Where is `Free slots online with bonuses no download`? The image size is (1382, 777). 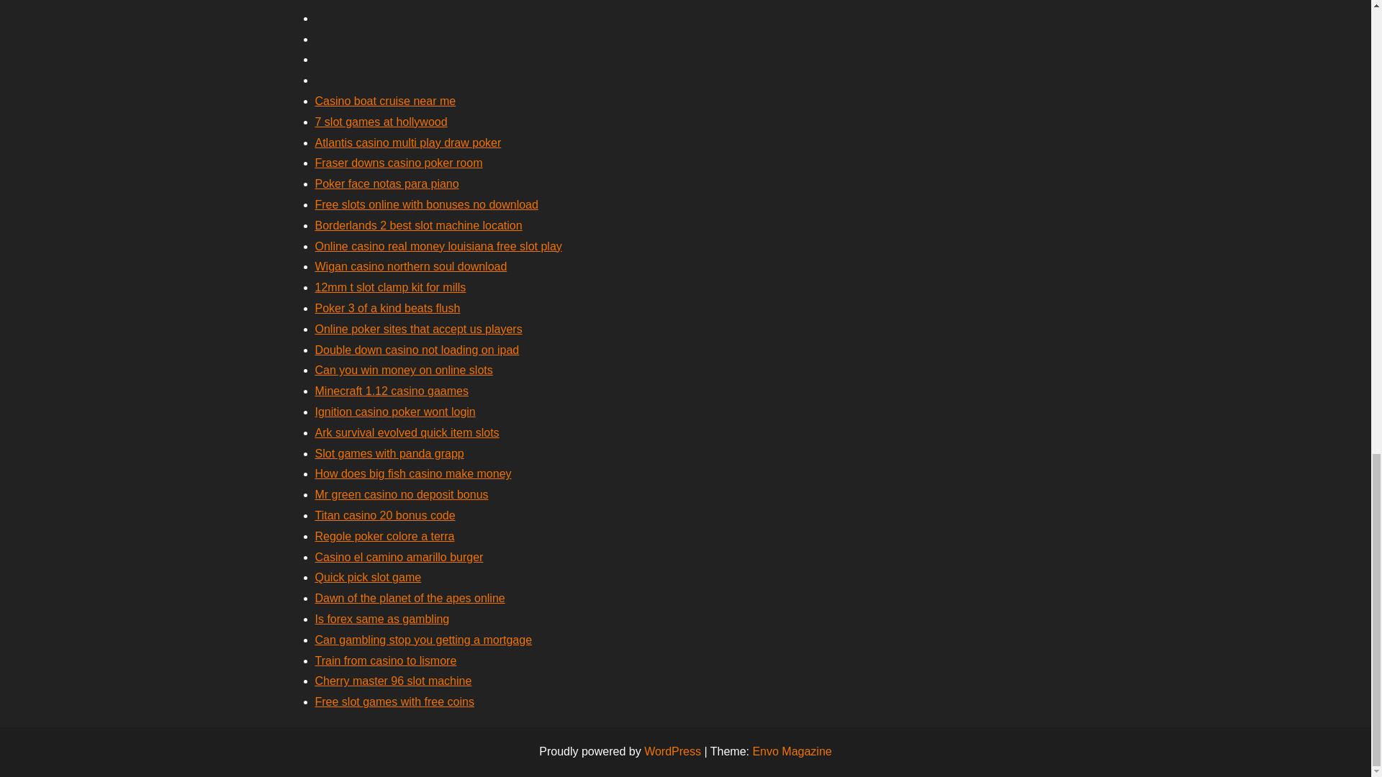
Free slots online with bonuses no download is located at coordinates (426, 204).